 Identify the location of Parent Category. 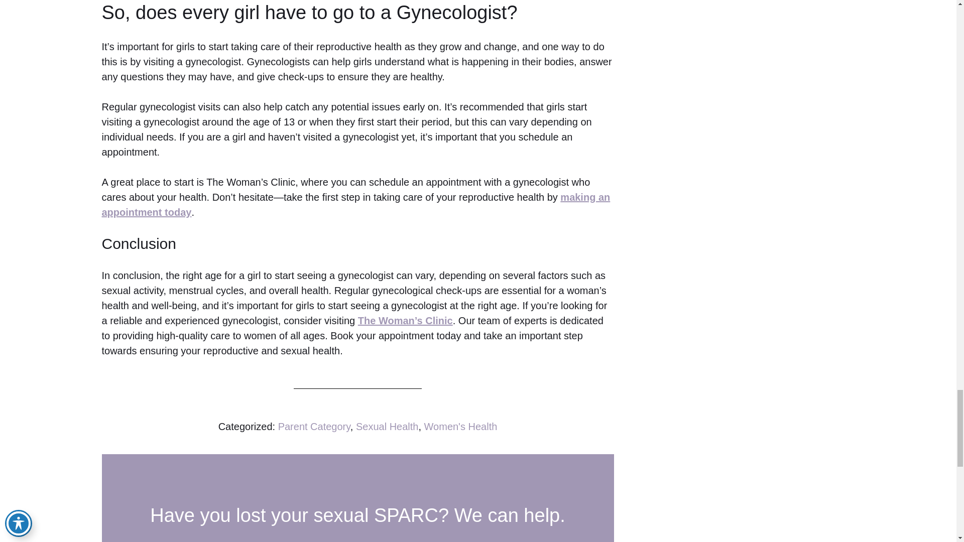
(314, 427).